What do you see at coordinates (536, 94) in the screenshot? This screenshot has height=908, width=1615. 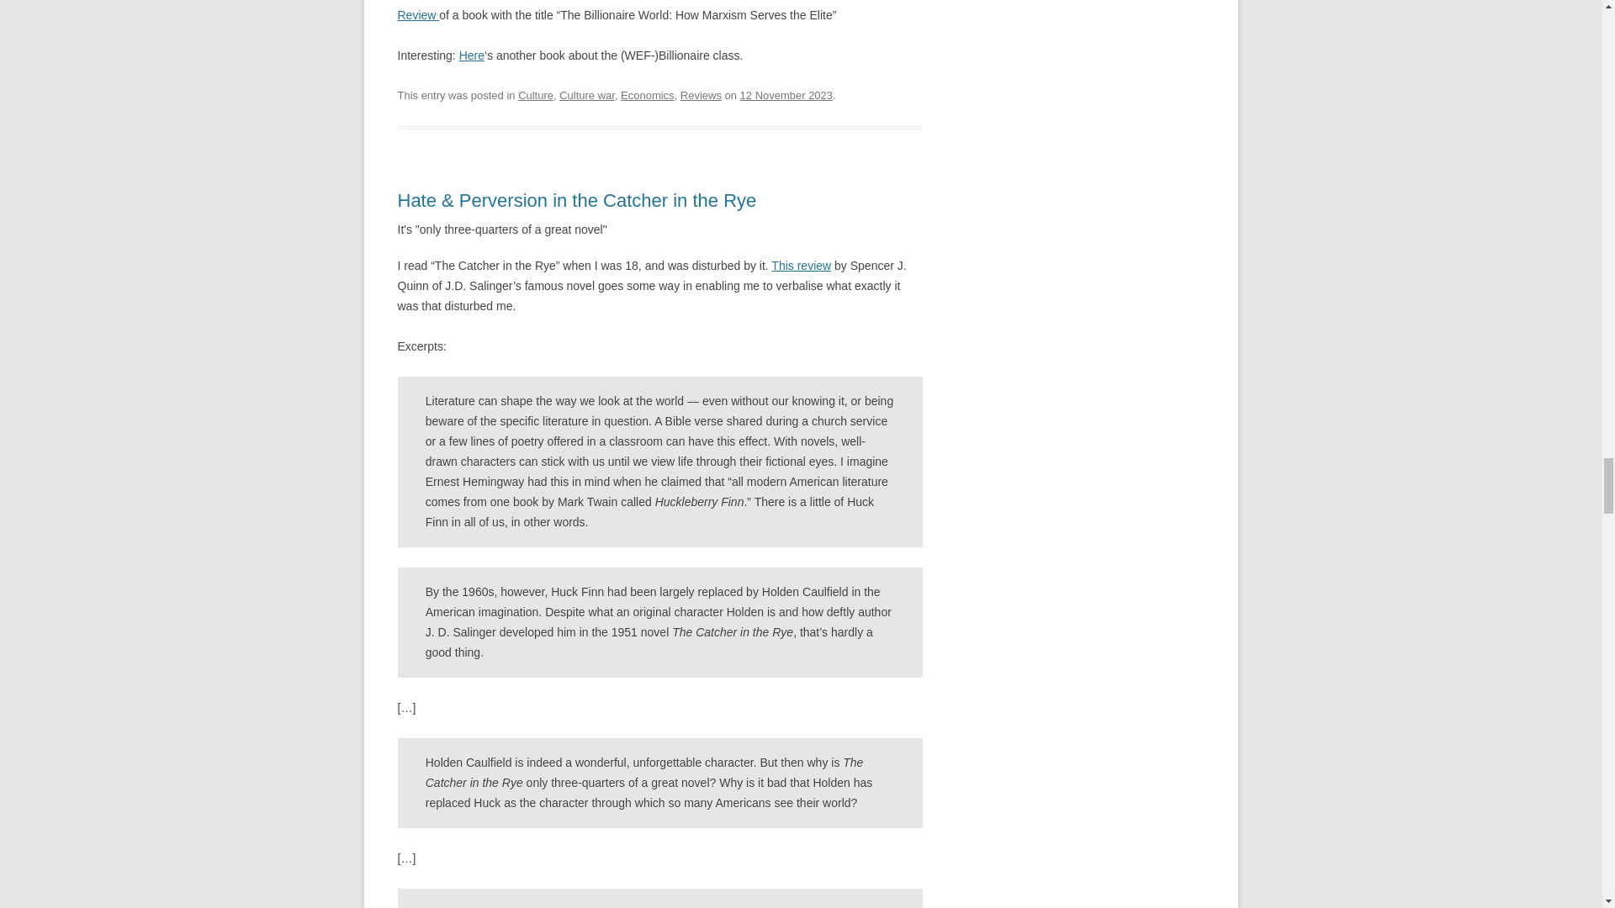 I see `Culture` at bounding box center [536, 94].